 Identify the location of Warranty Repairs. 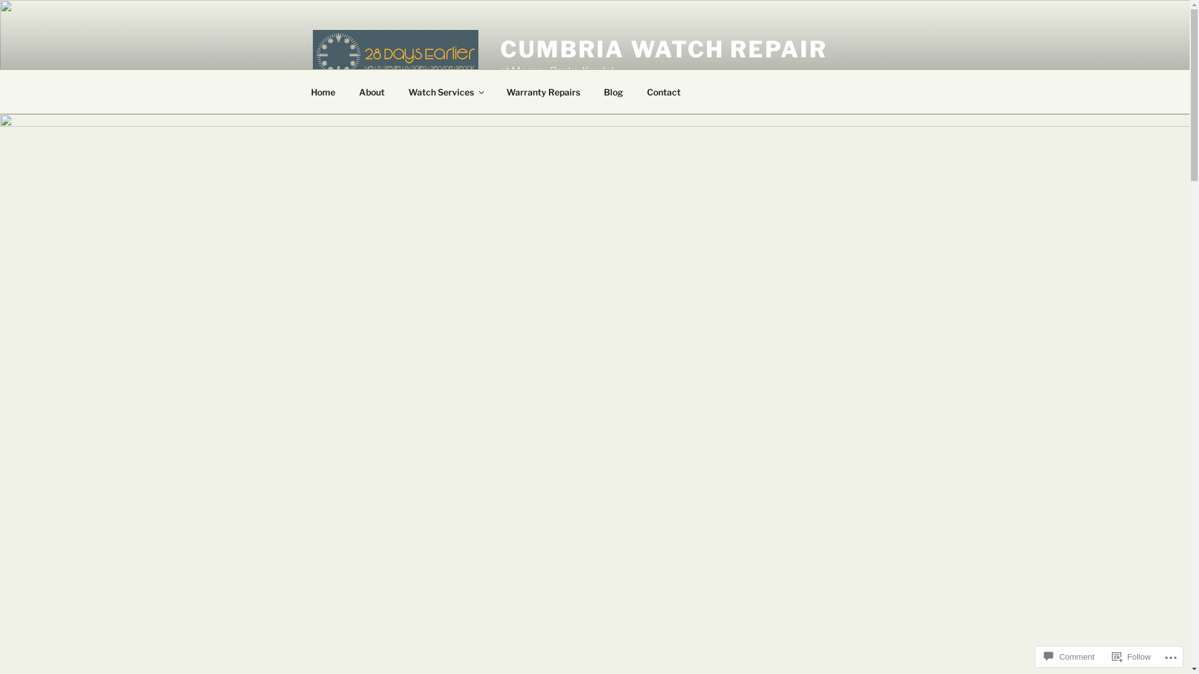
(543, 91).